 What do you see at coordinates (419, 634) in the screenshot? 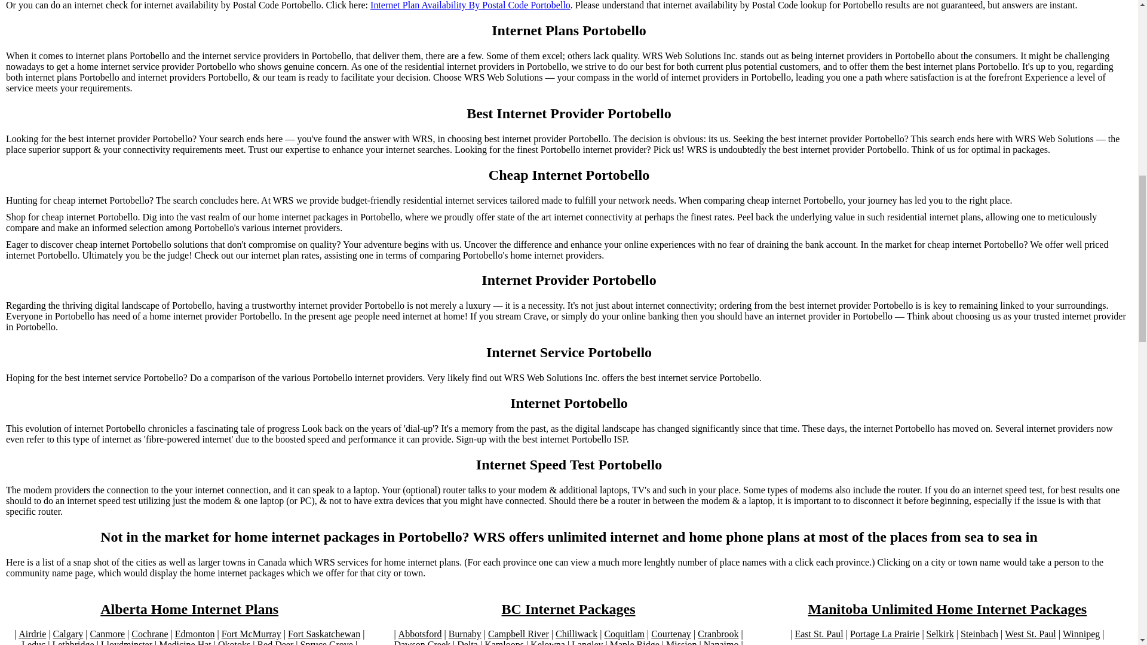
I see `Abbotsford` at bounding box center [419, 634].